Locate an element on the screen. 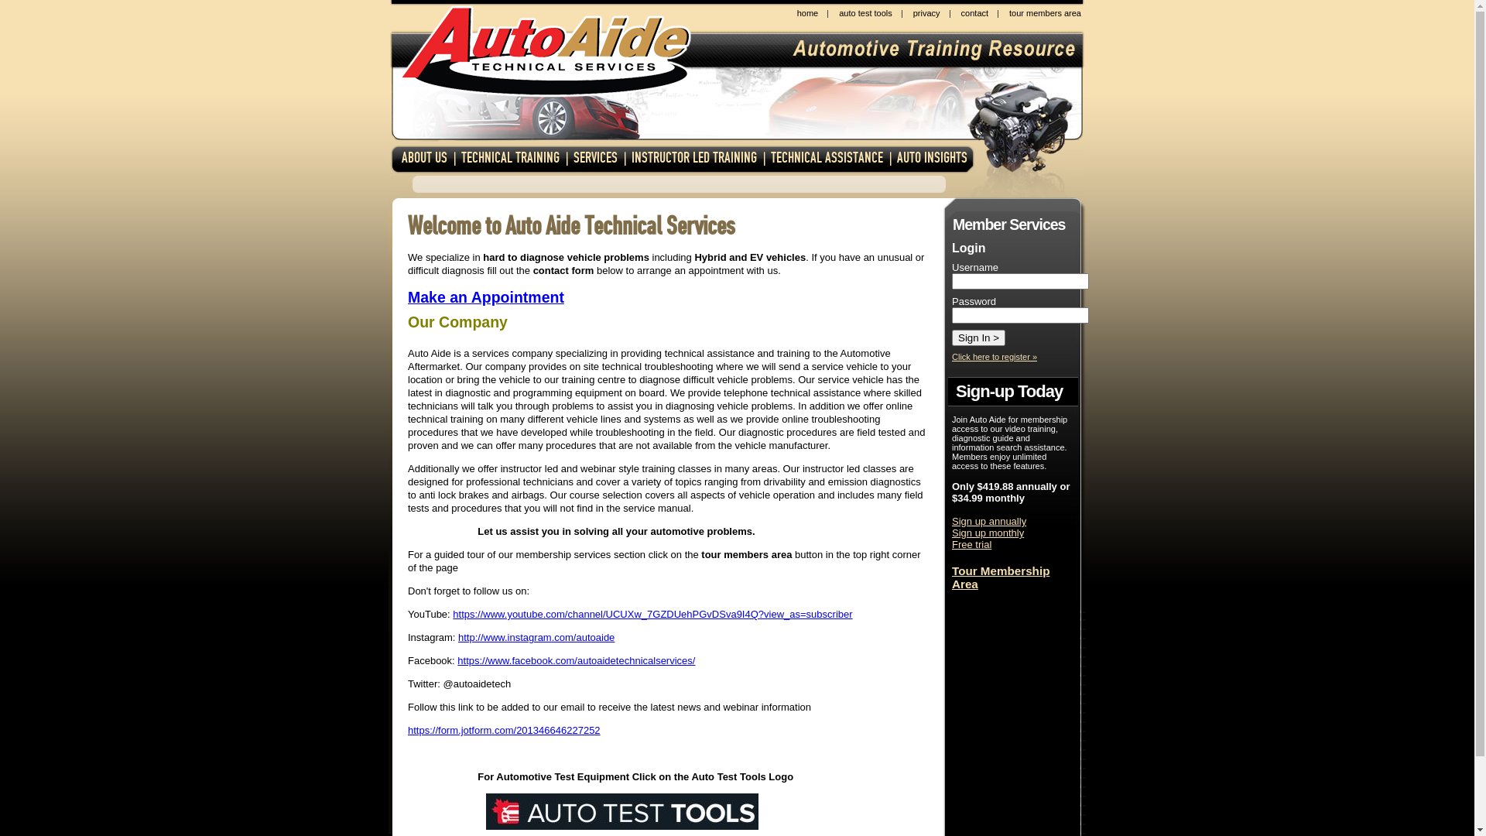 Image resolution: width=1486 pixels, height=836 pixels. TECHNICAL TRAINING is located at coordinates (511, 158).